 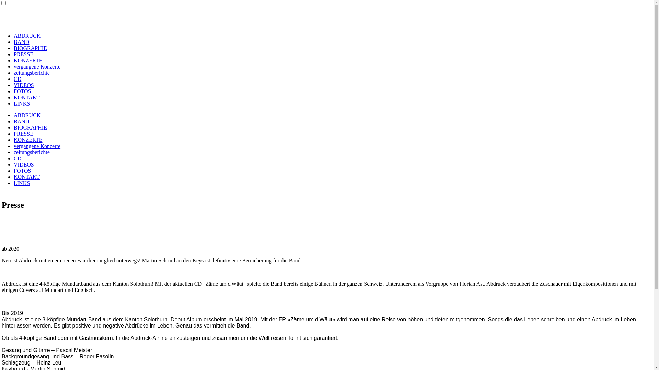 What do you see at coordinates (24, 85) in the screenshot?
I see `VIDEOS` at bounding box center [24, 85].